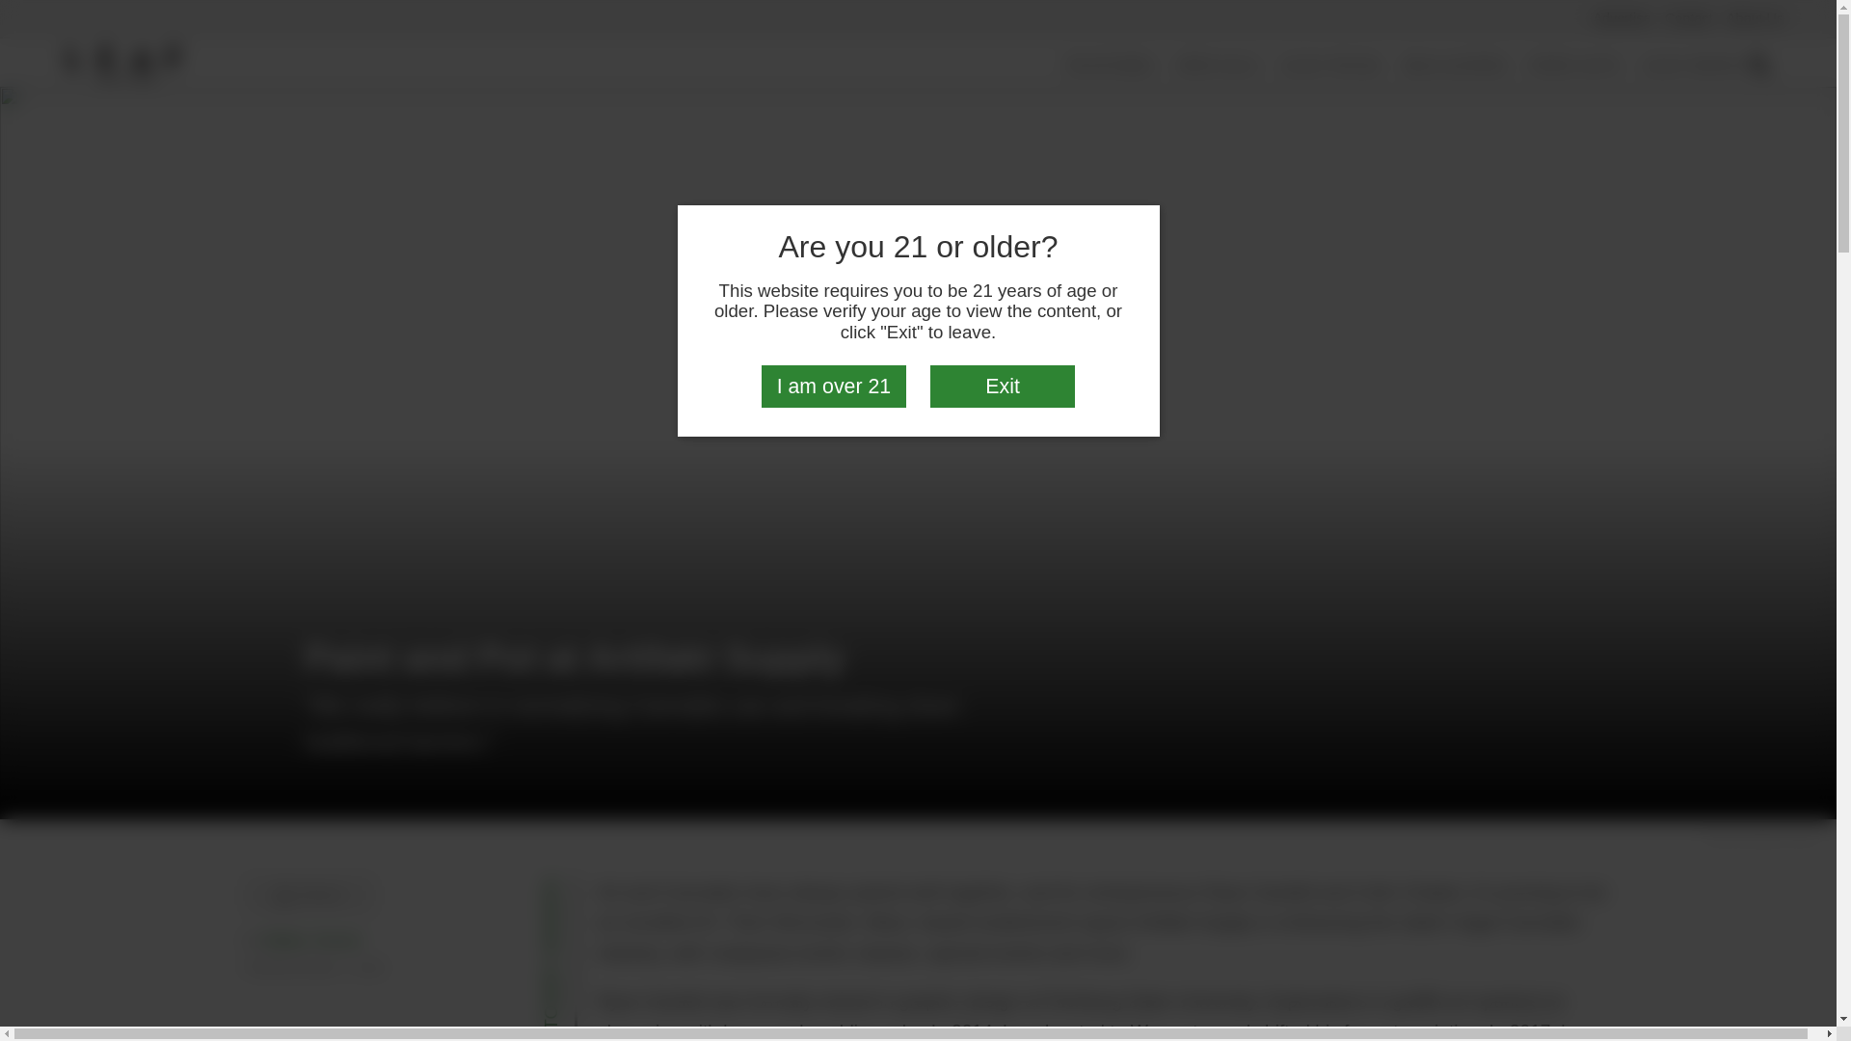 This screenshot has width=1851, height=1041. Describe the element at coordinates (1111, 66) in the screenshot. I see `FEATURES` at that location.